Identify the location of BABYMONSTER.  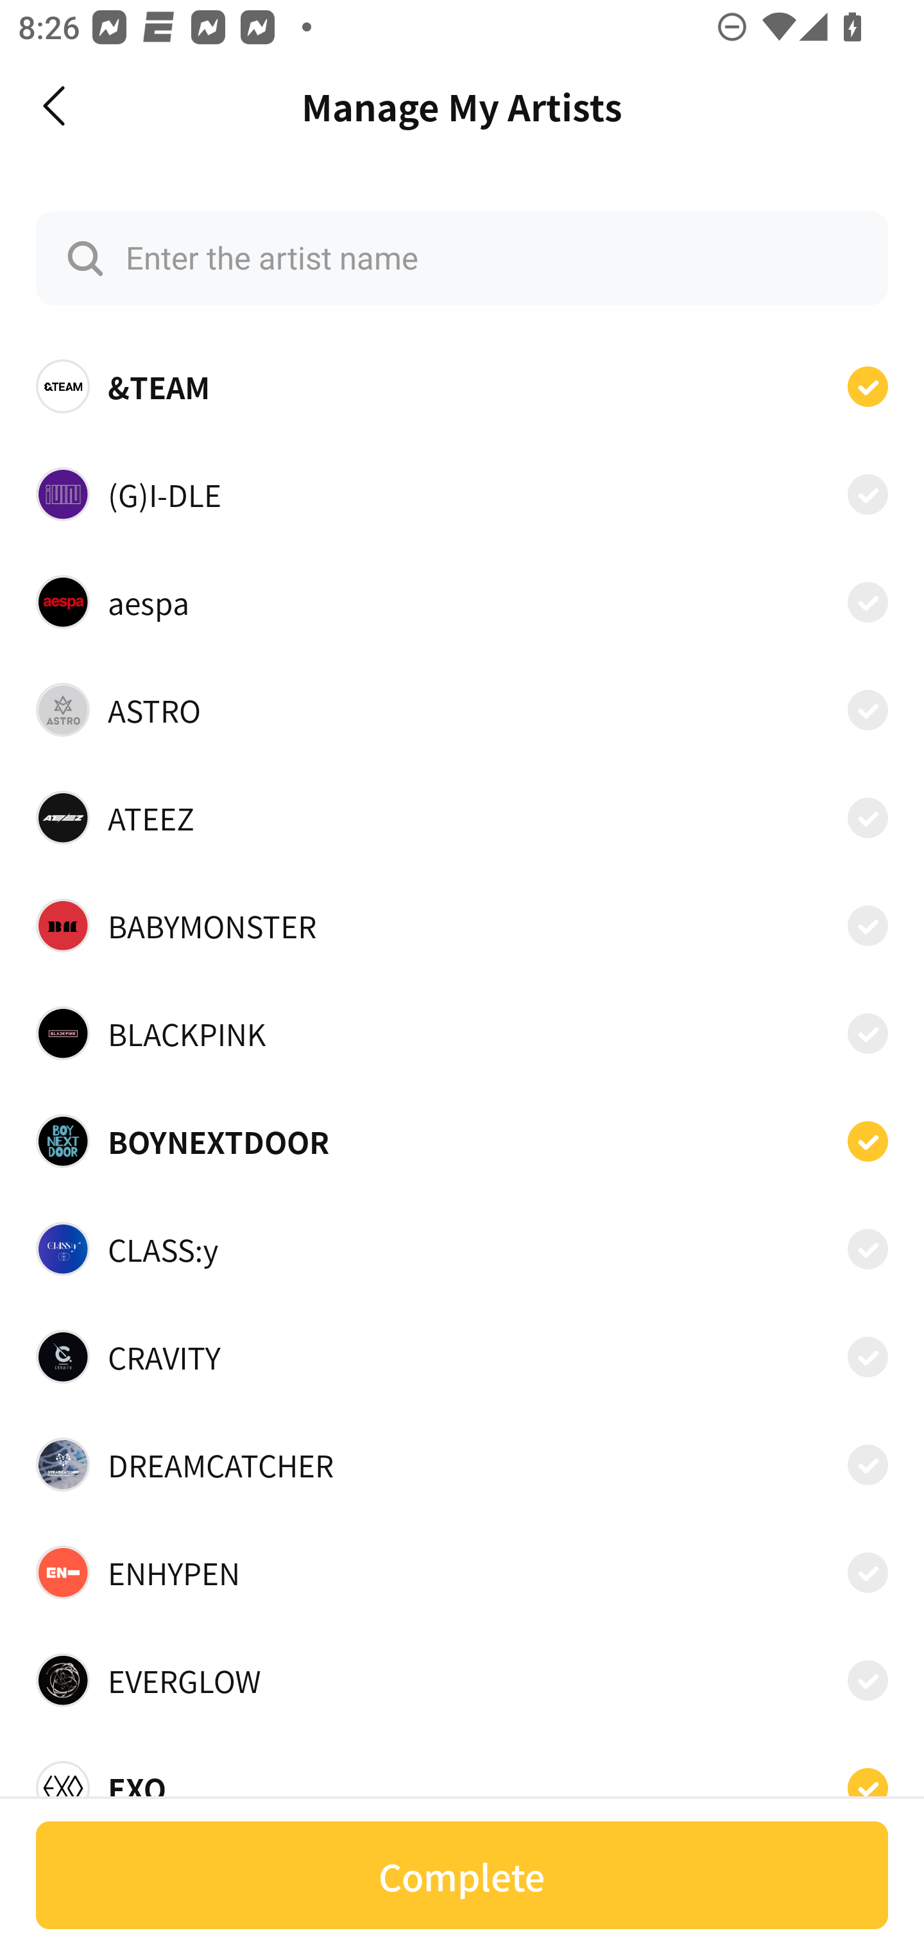
(462, 925).